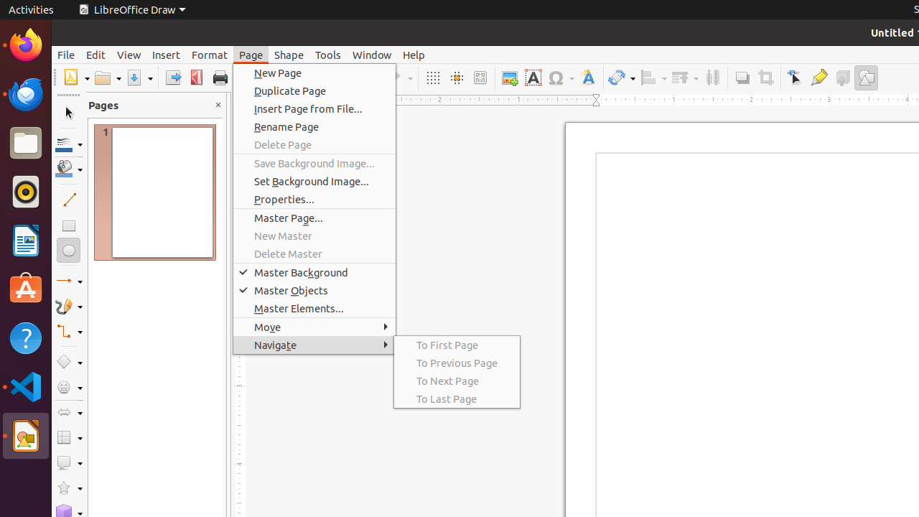  What do you see at coordinates (561, 78) in the screenshot?
I see `Symbol` at bounding box center [561, 78].